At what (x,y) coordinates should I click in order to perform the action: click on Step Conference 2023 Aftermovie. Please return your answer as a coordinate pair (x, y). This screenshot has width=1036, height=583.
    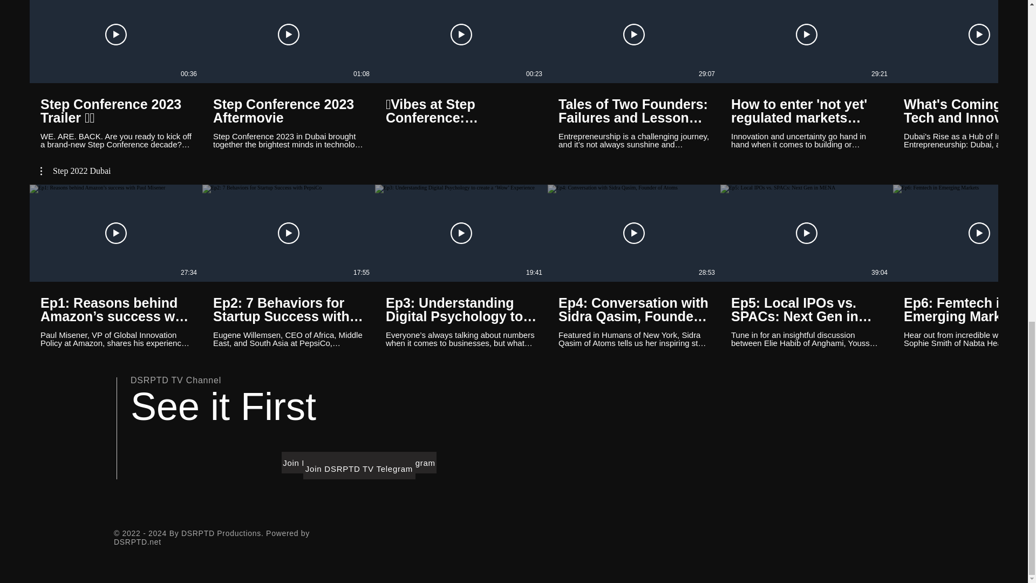
    Looking at the image, I should click on (289, 111).